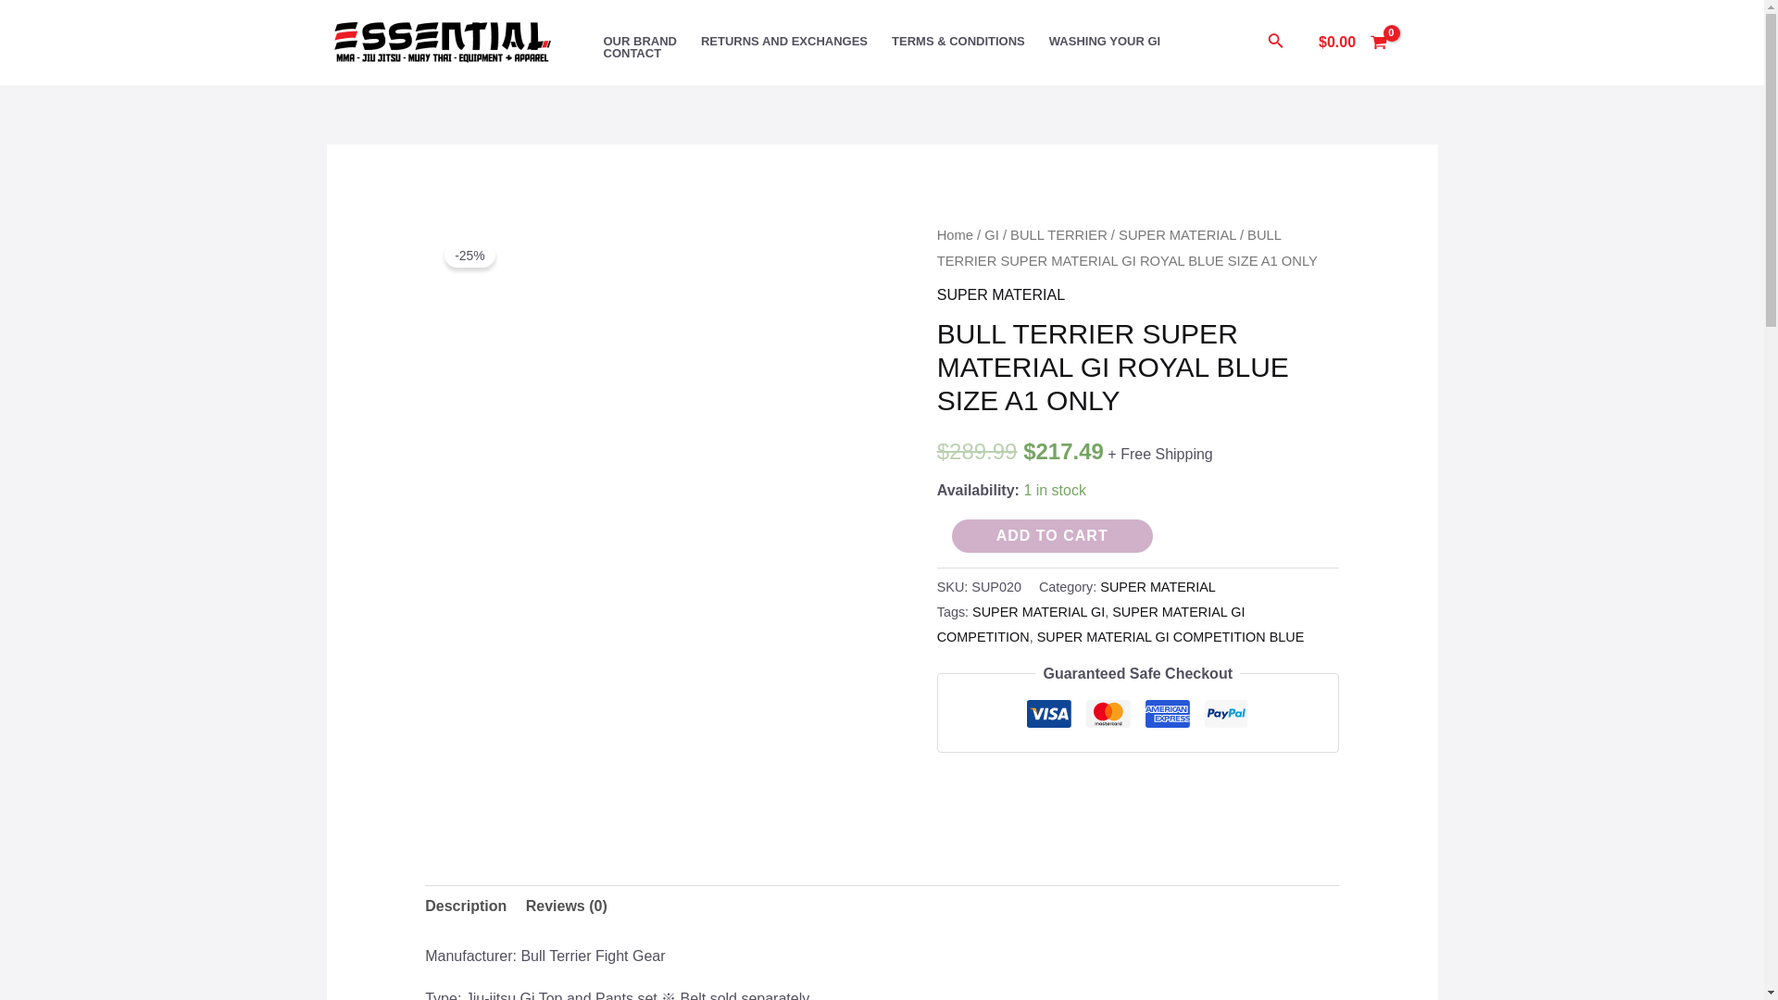  Describe the element at coordinates (632, 52) in the screenshot. I see `CONTACT` at that location.